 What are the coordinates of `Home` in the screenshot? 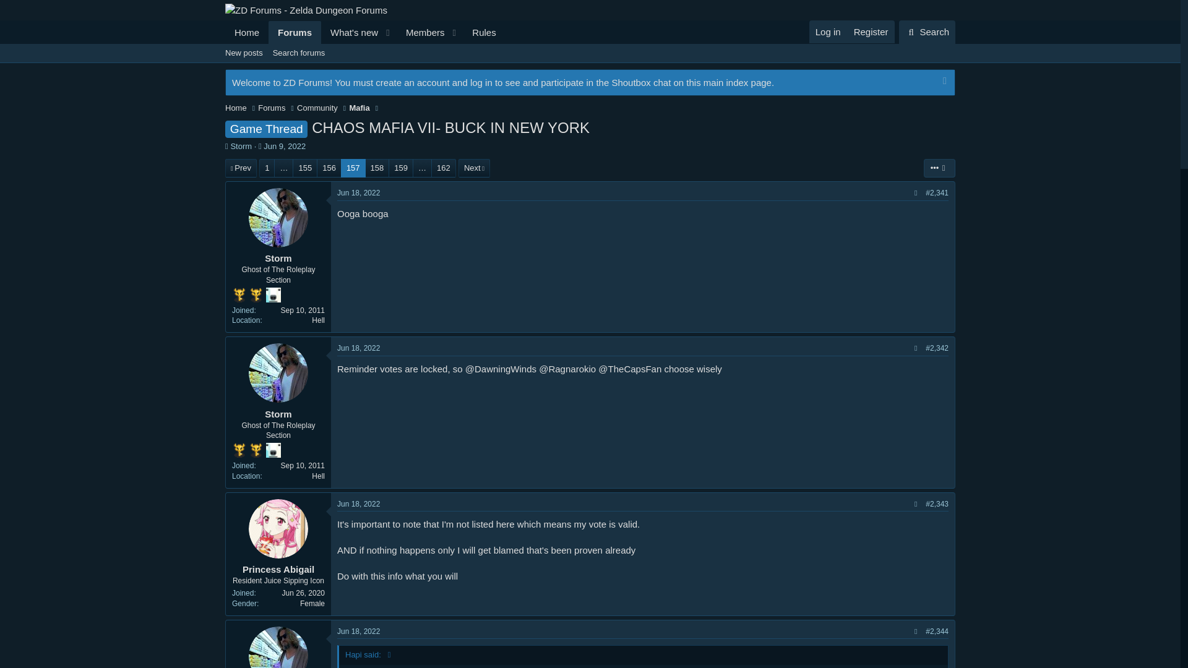 It's located at (246, 32).